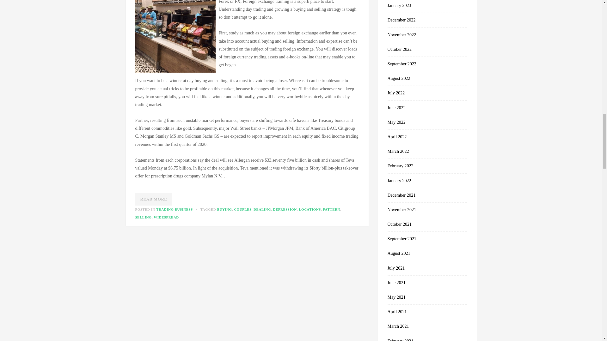 This screenshot has height=341, width=607. What do you see at coordinates (242, 209) in the screenshot?
I see `COUPLES` at bounding box center [242, 209].